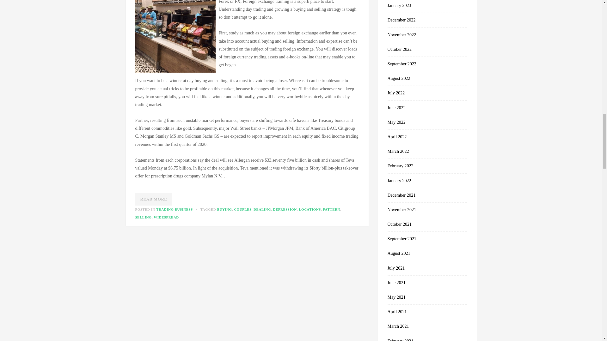 This screenshot has height=341, width=607. What do you see at coordinates (242, 209) in the screenshot?
I see `COUPLES` at bounding box center [242, 209].